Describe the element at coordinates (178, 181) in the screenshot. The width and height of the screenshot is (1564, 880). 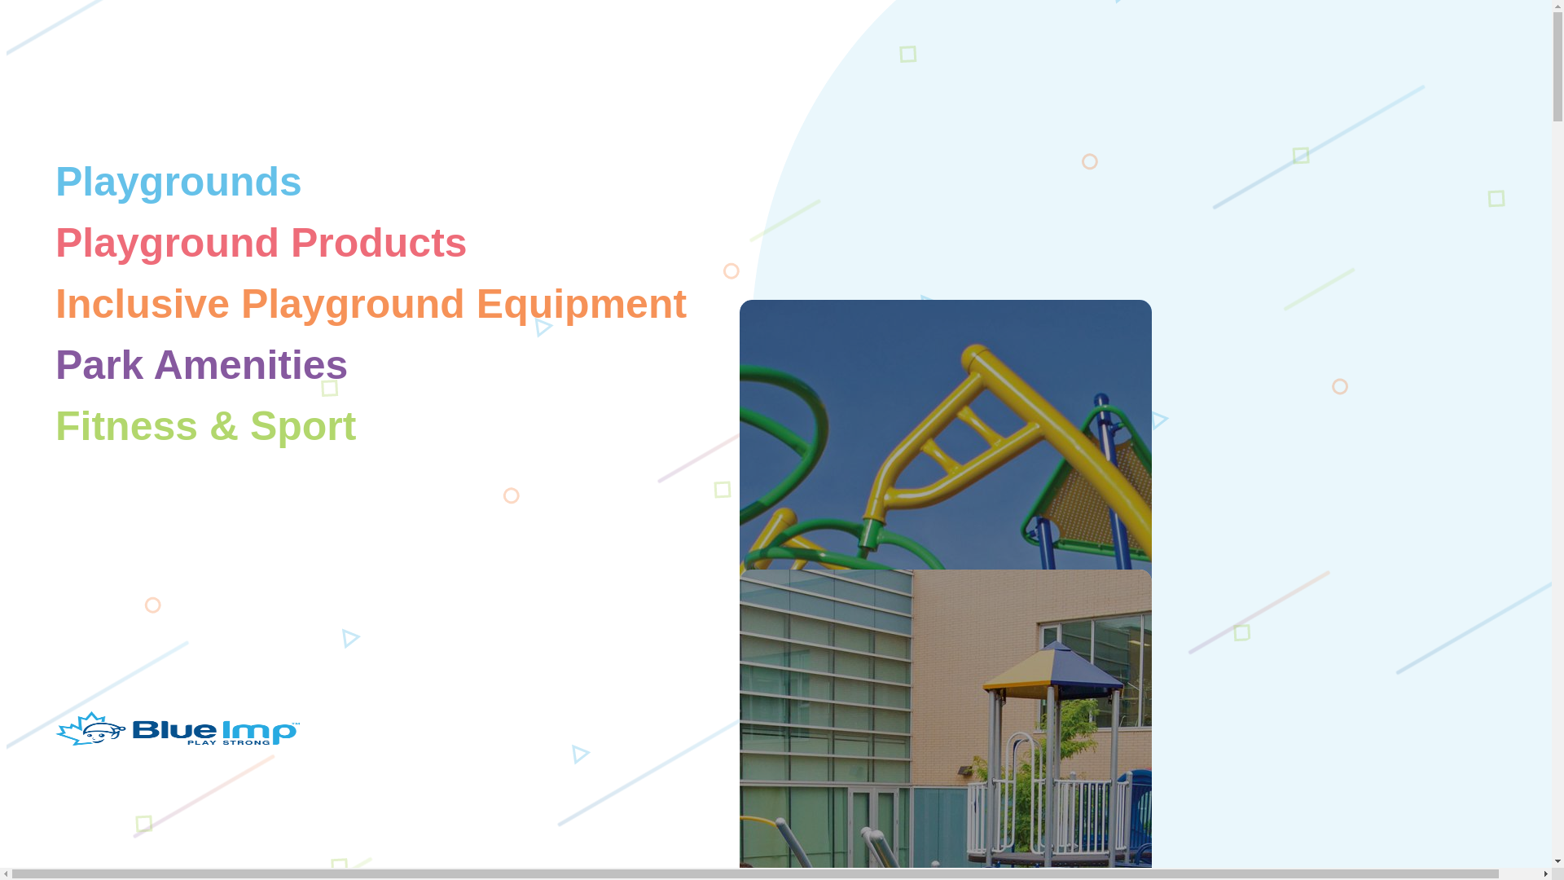
I see `Playgrounds` at that location.